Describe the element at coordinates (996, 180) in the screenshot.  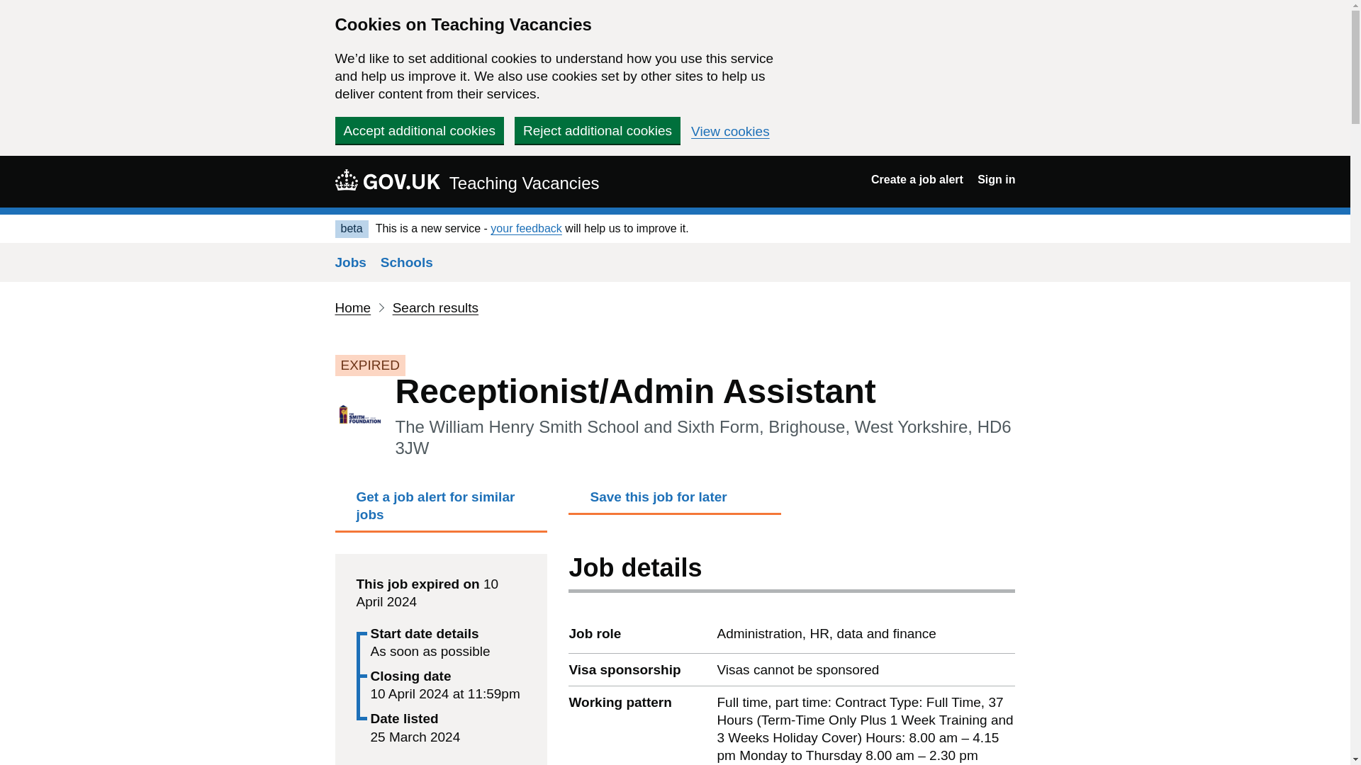
I see `Sign in` at that location.